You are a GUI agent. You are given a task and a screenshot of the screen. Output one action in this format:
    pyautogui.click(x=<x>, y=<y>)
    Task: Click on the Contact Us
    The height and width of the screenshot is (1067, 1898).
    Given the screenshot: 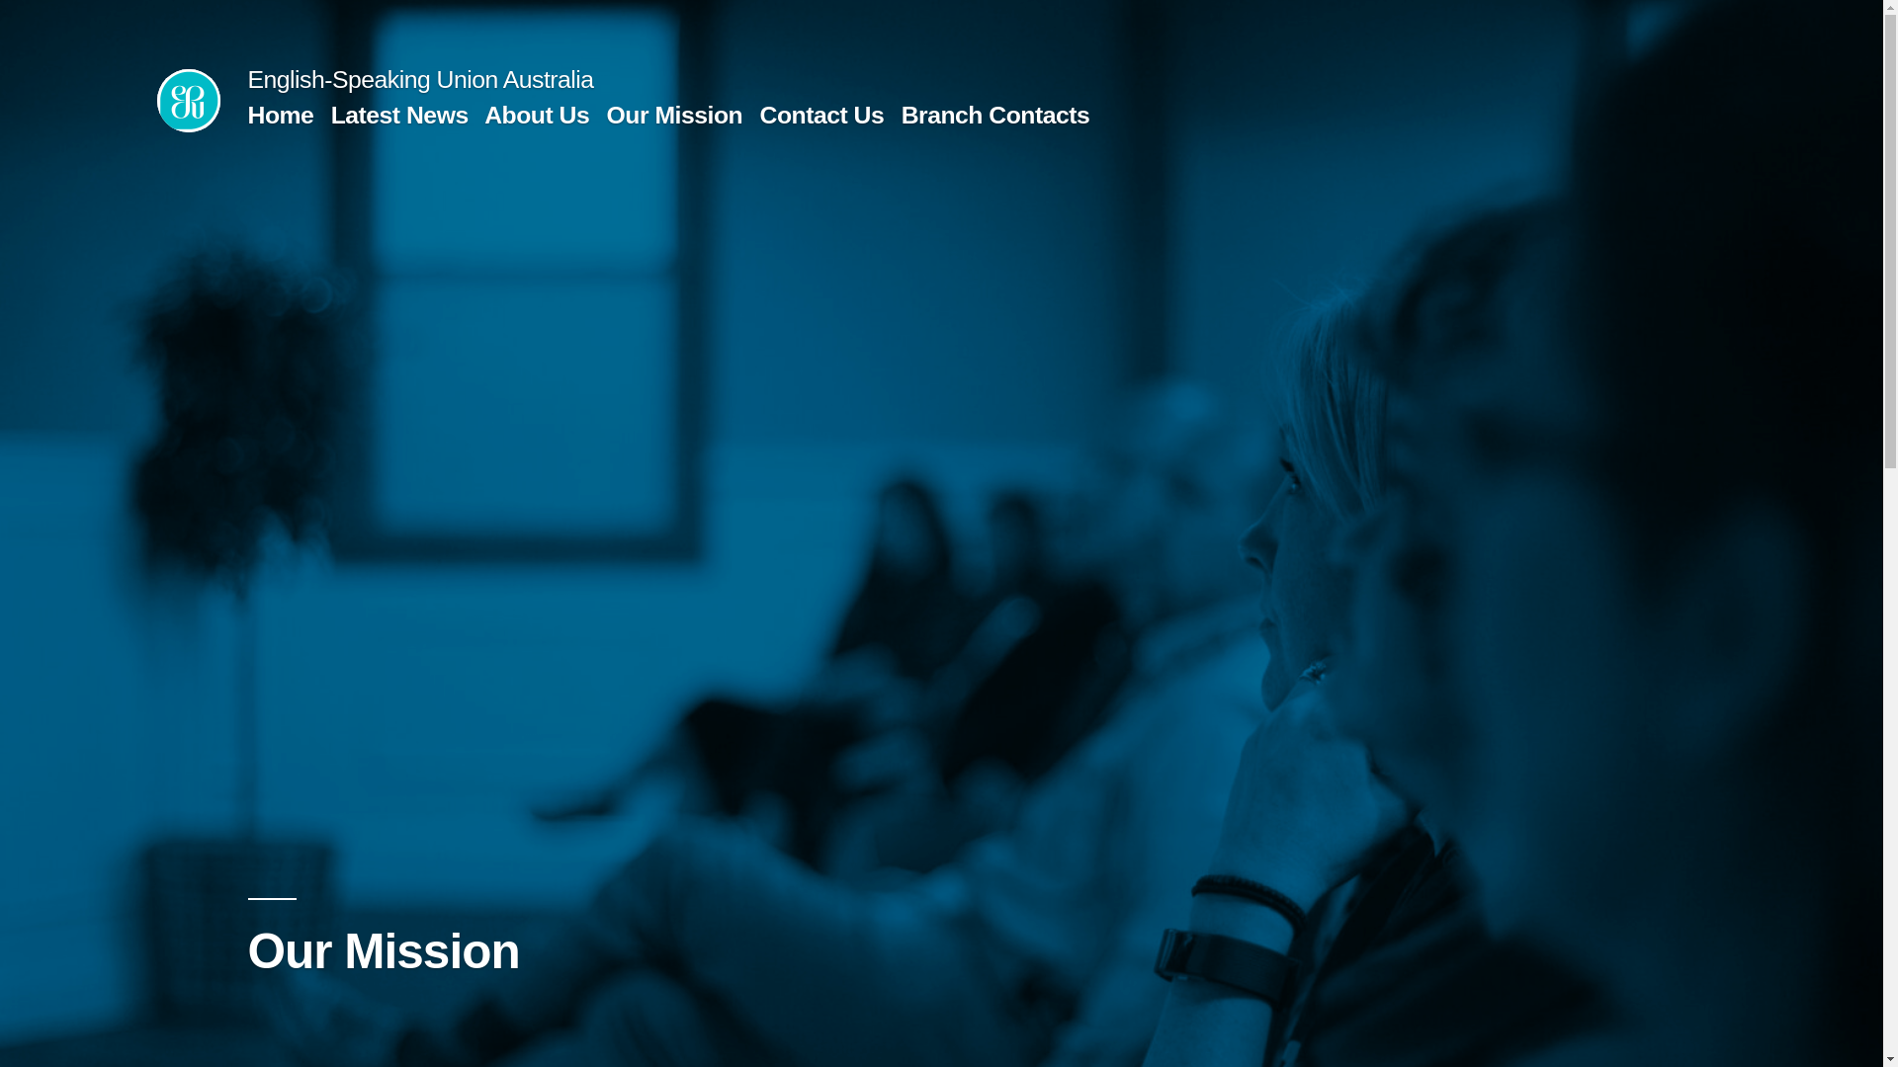 What is the action you would take?
    pyautogui.click(x=822, y=115)
    